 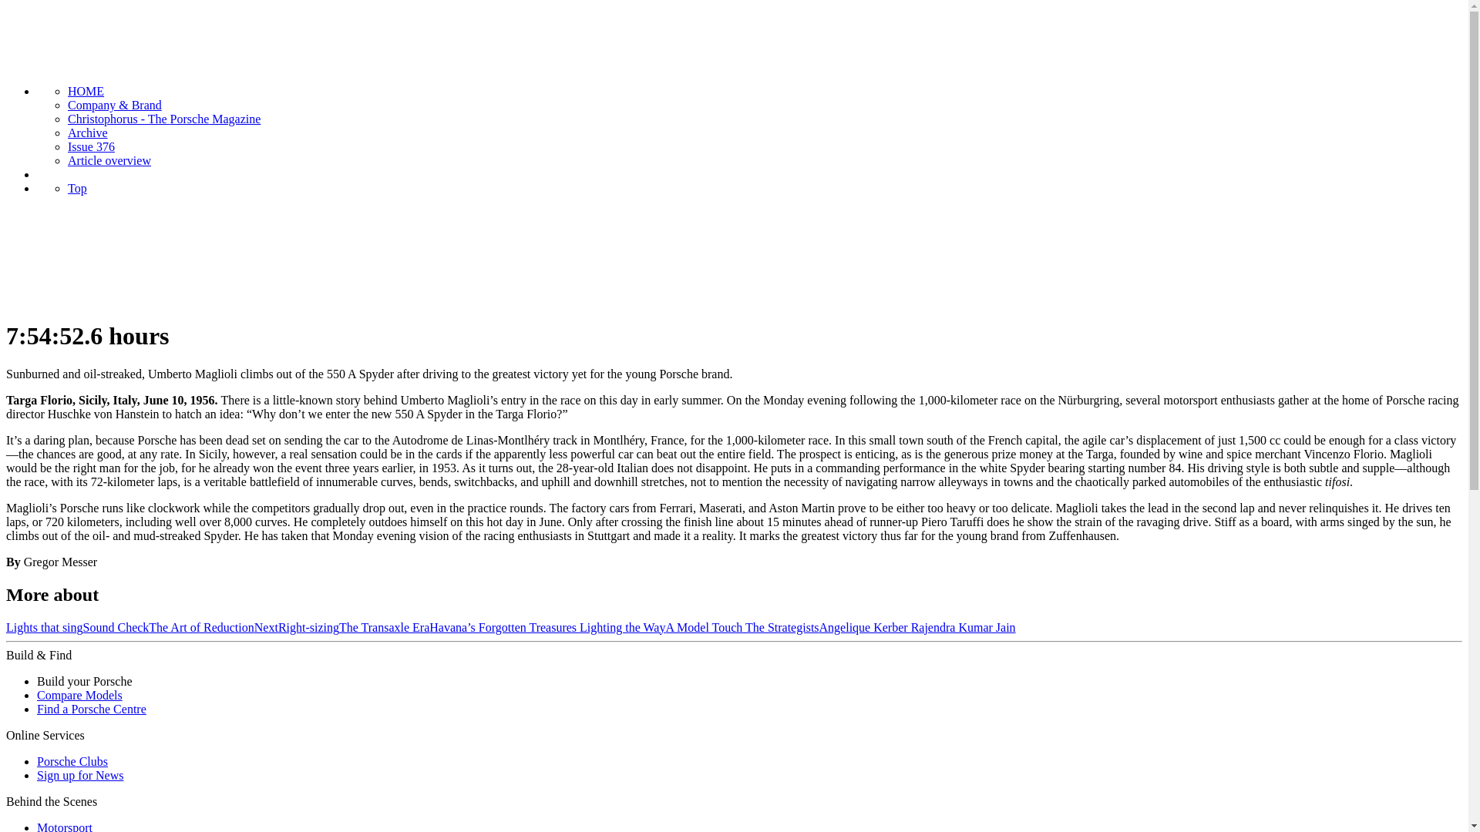 What do you see at coordinates (92, 709) in the screenshot?
I see `Find a Porsche Centre` at bounding box center [92, 709].